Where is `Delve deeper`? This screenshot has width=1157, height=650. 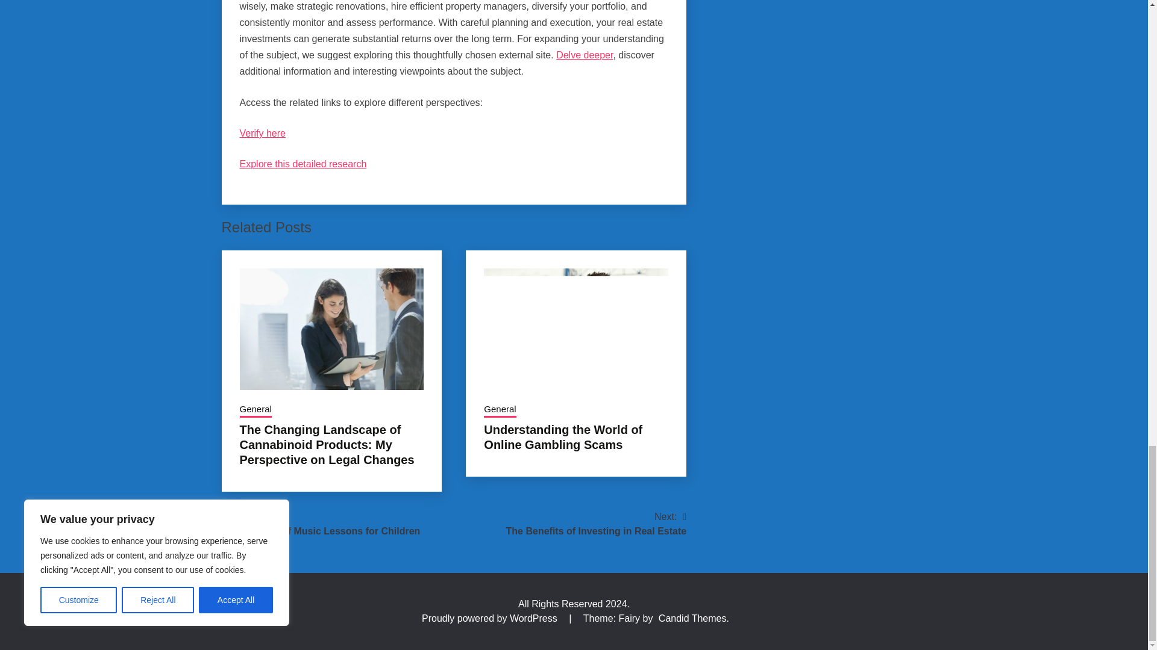 Delve deeper is located at coordinates (585, 55).